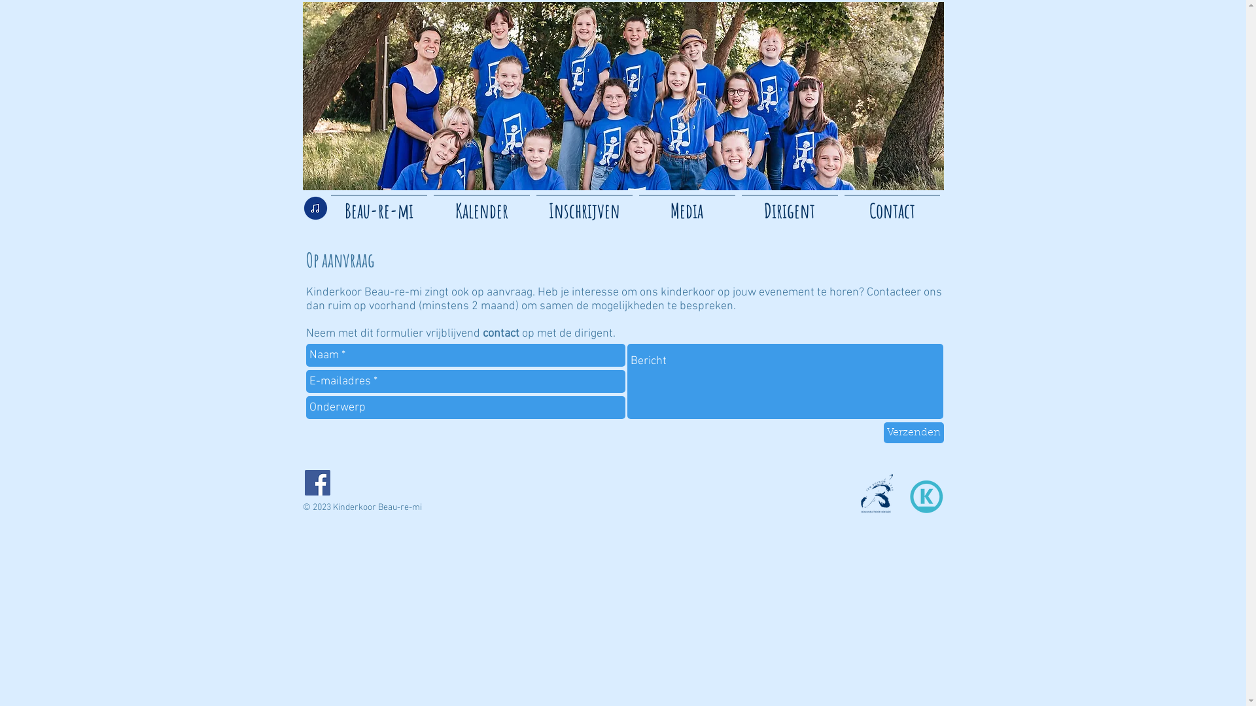 The height and width of the screenshot is (706, 1256). I want to click on Dirigent, so click(789, 205).